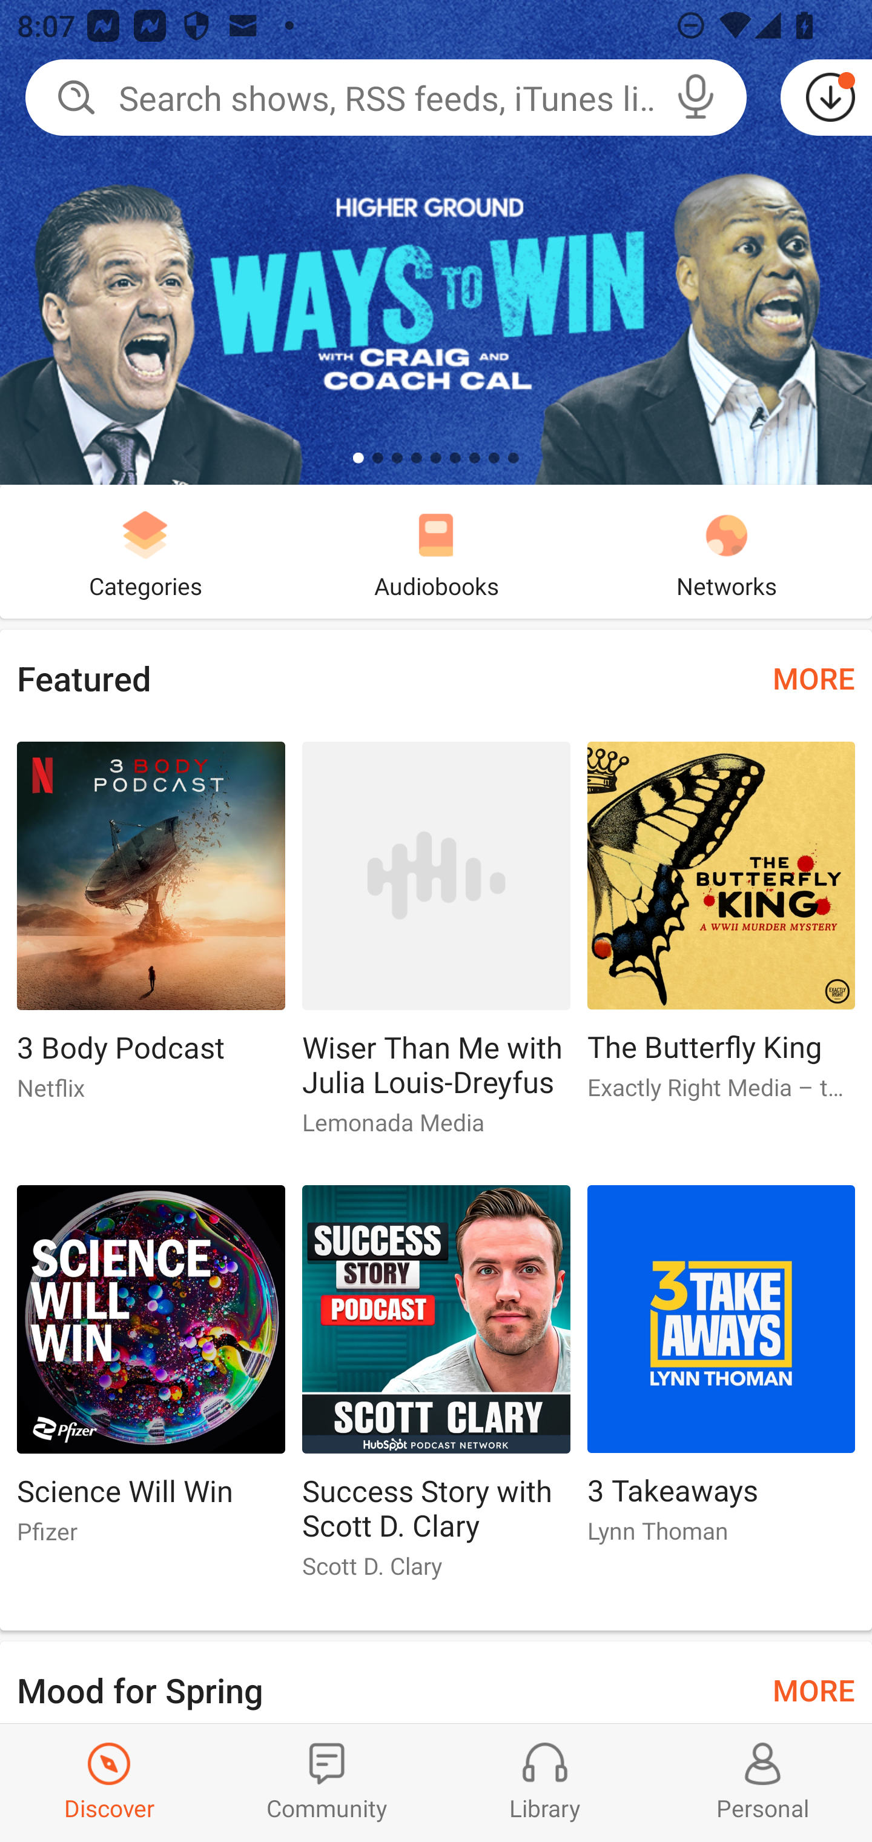  I want to click on MORE, so click(814, 1688).